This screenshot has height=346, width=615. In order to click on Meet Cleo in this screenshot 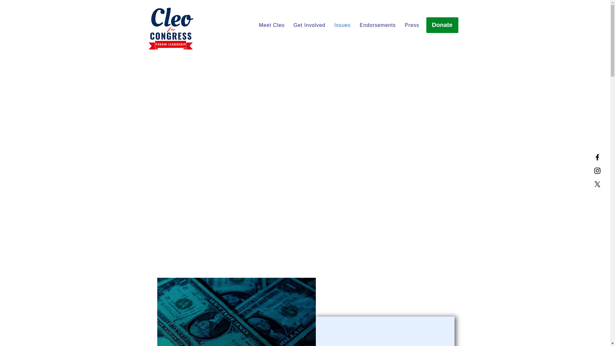, I will do `click(271, 25)`.